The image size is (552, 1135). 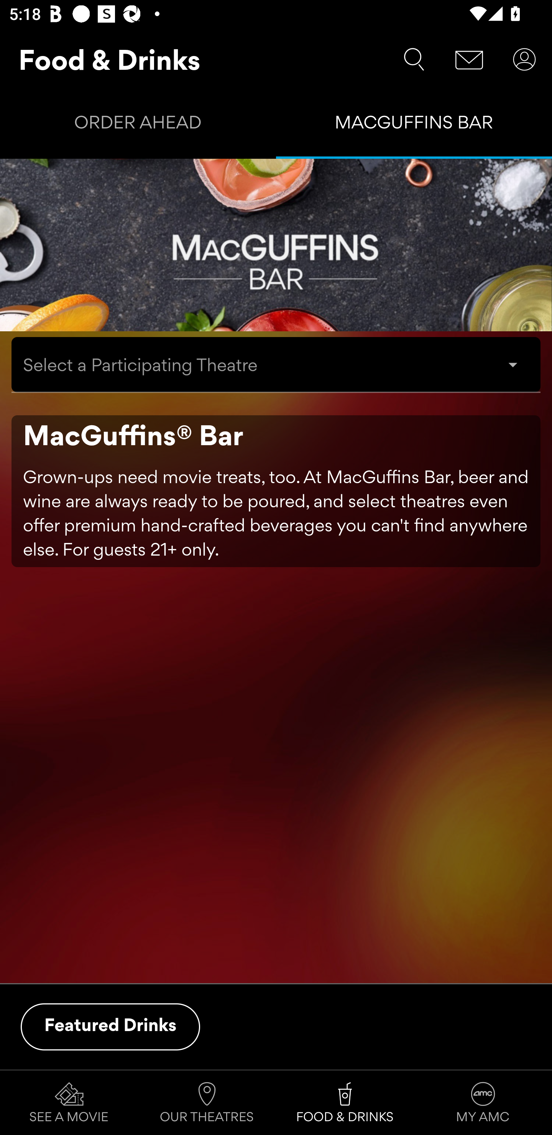 I want to click on OUR THEATRES
Tab 2 of 4, so click(x=207, y=1103).